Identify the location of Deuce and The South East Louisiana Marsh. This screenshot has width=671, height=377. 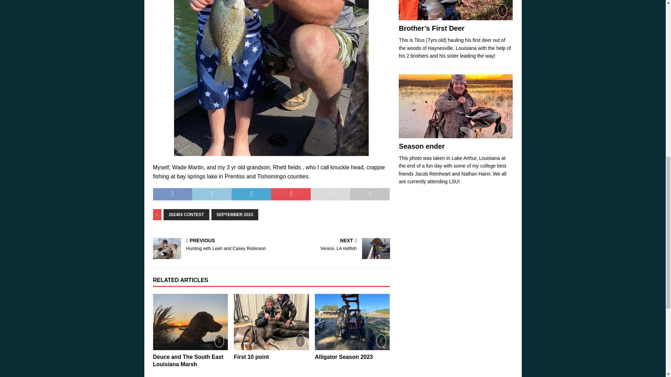
(190, 322).